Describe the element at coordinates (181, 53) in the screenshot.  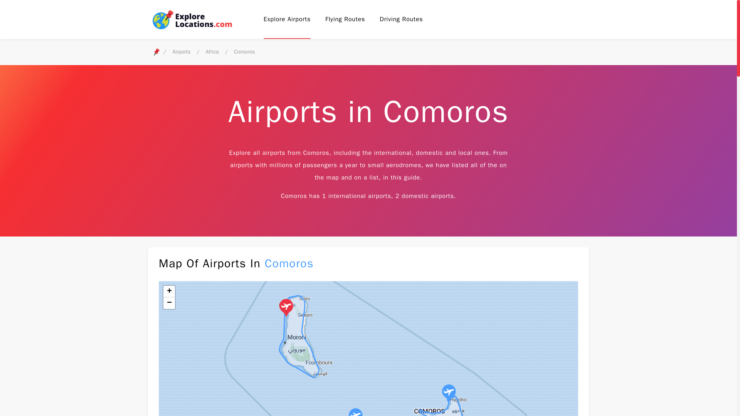
I see `Airports` at that location.